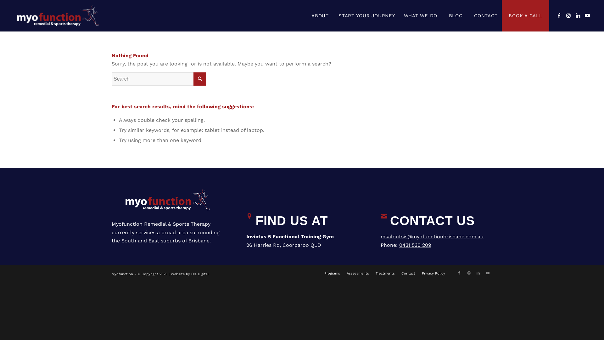 Image resolution: width=604 pixels, height=340 pixels. I want to click on Treatments, so click(385, 273).